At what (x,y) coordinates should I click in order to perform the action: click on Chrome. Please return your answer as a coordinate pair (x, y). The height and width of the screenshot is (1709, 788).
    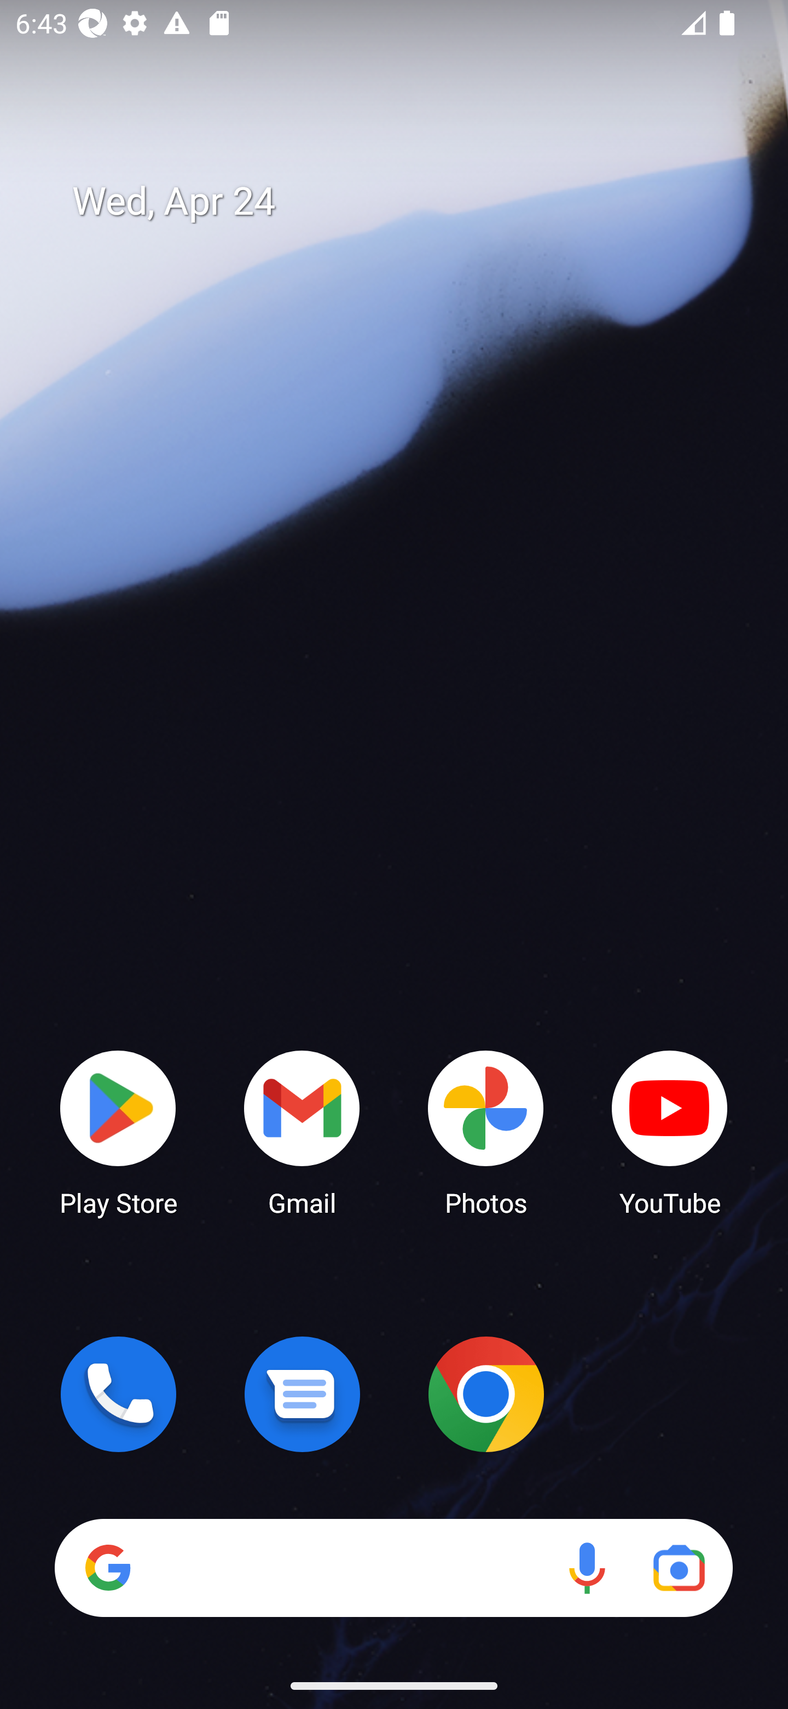
    Looking at the image, I should click on (486, 1394).